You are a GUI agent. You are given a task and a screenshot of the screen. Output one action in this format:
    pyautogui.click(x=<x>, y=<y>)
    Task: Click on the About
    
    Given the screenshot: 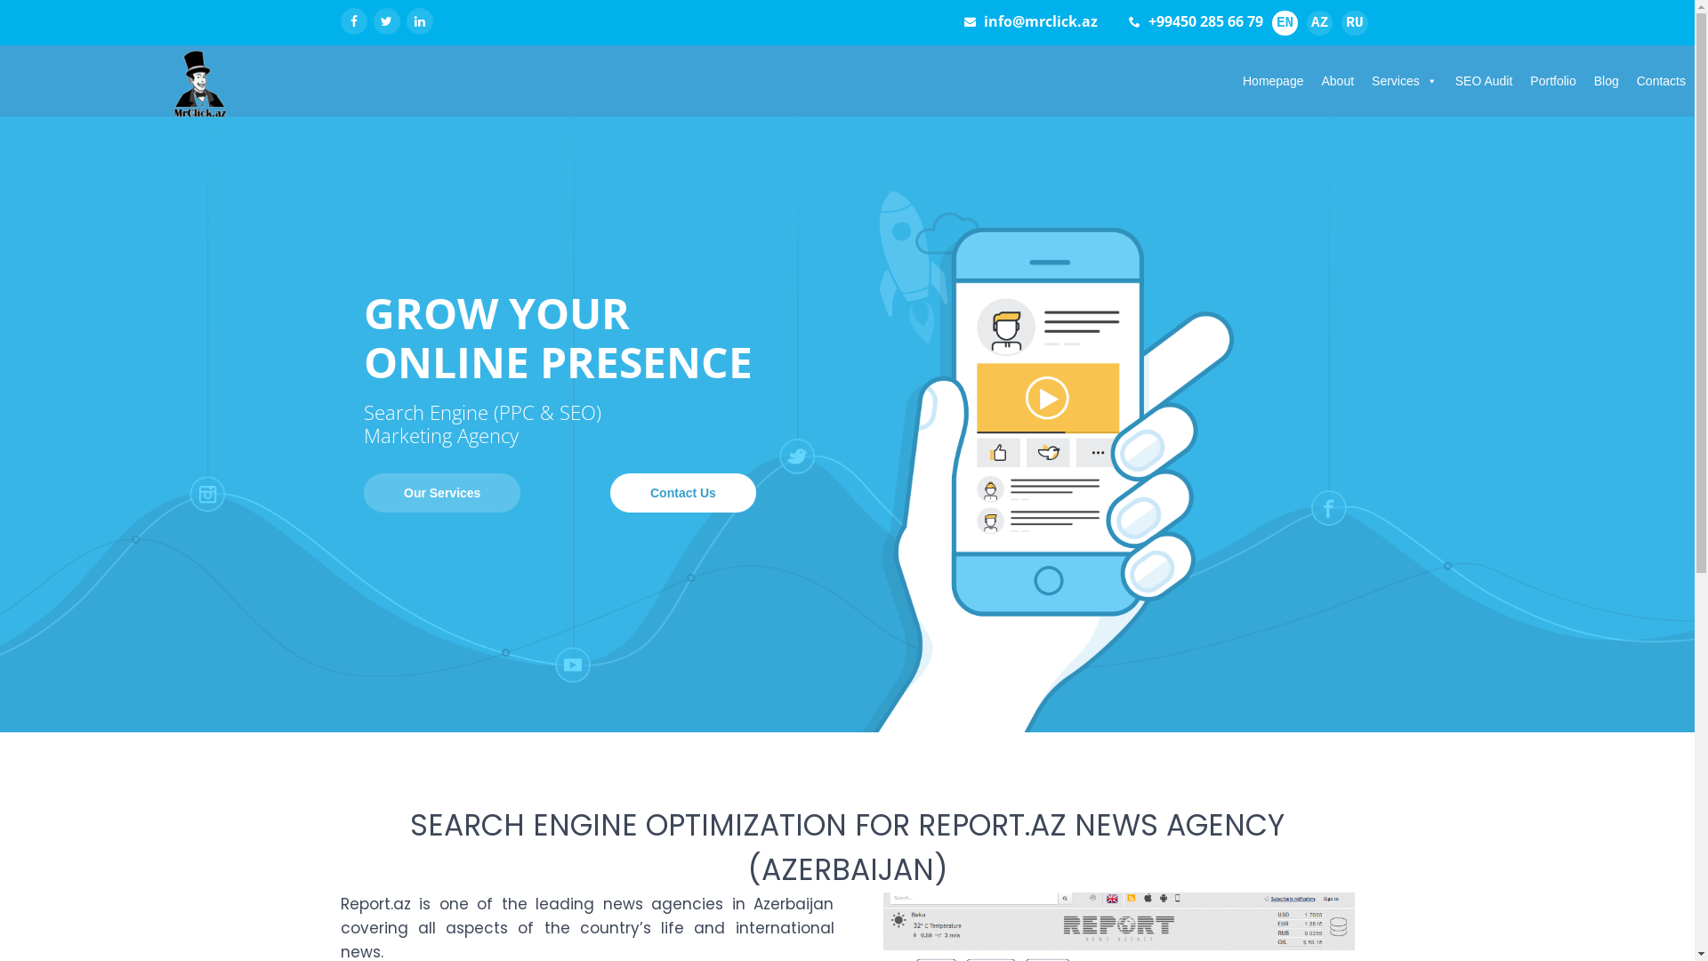 What is the action you would take?
    pyautogui.click(x=1338, y=81)
    